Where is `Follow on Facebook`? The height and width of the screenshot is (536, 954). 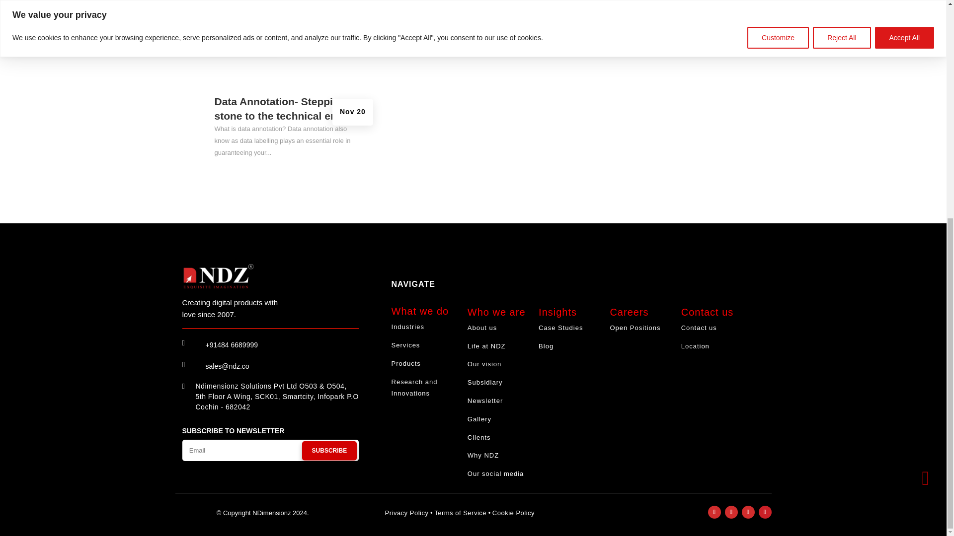
Follow on Facebook is located at coordinates (714, 512).